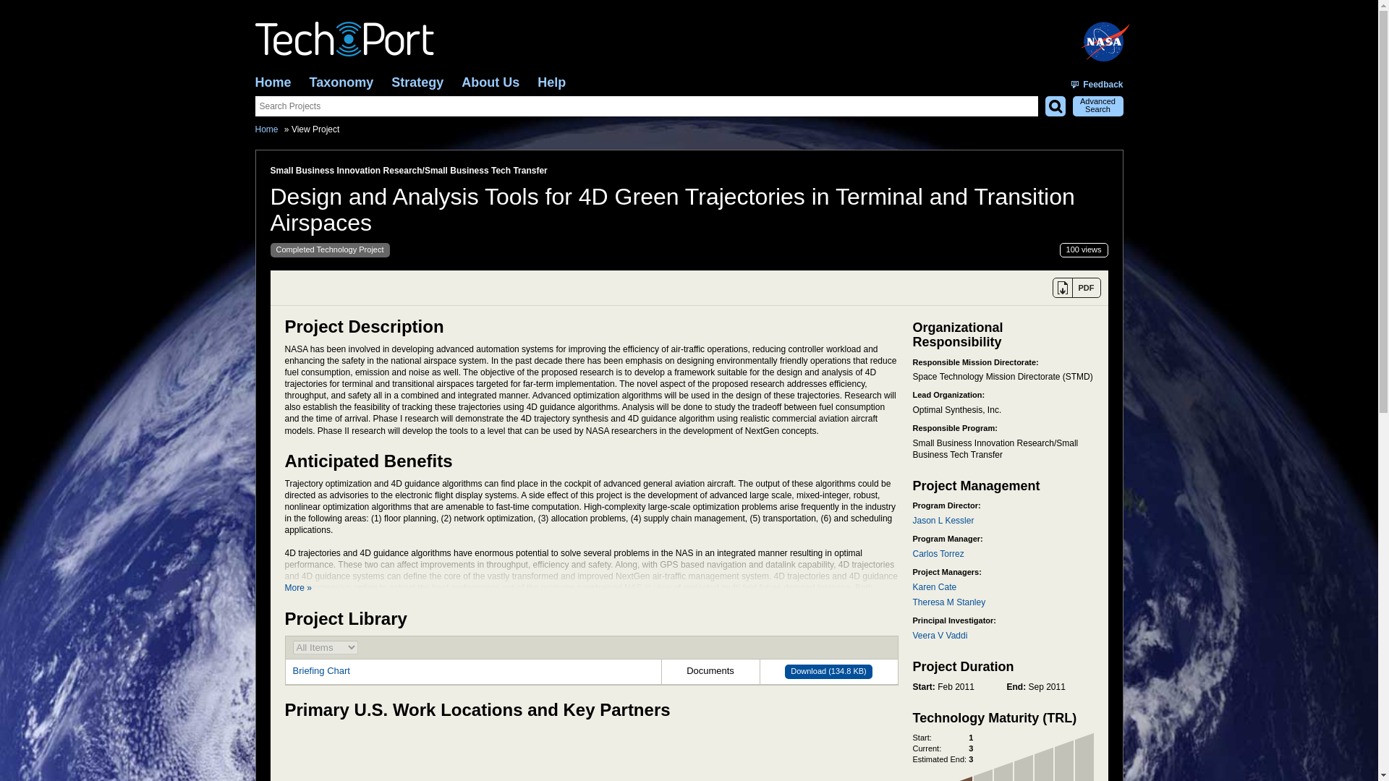 The image size is (1389, 781). What do you see at coordinates (417, 82) in the screenshot?
I see `Browse the NASA Strategic Framework` at bounding box center [417, 82].